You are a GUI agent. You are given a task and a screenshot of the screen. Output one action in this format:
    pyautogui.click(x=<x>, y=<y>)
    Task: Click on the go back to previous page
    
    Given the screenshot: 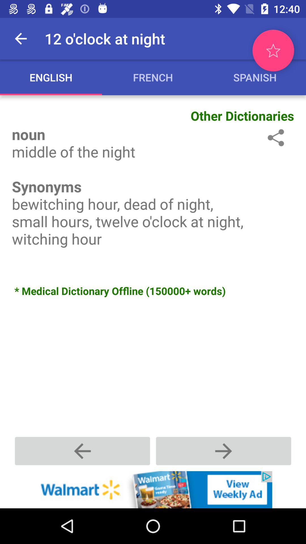 What is the action you would take?
    pyautogui.click(x=82, y=451)
    